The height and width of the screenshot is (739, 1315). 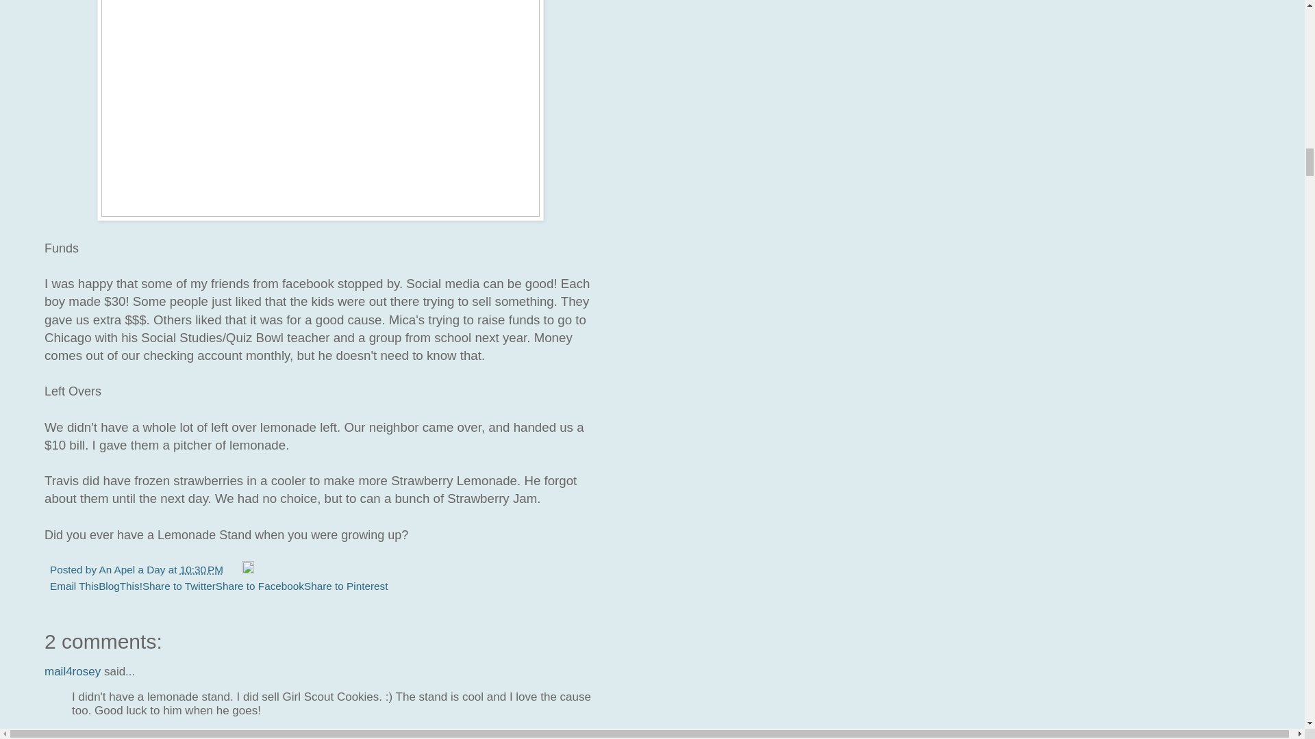 I want to click on Share to Pinterest, so click(x=345, y=586).